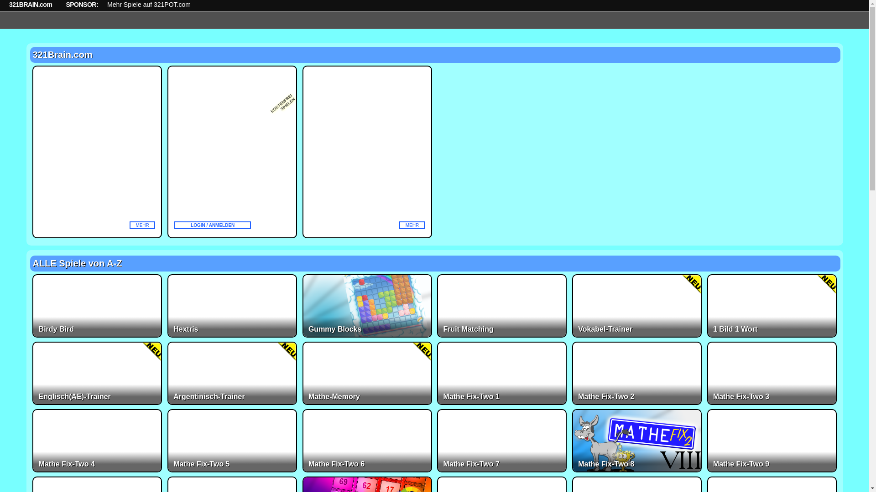 Image resolution: width=876 pixels, height=492 pixels. What do you see at coordinates (97, 374) in the screenshot?
I see `Englisch(AE)-Trainer` at bounding box center [97, 374].